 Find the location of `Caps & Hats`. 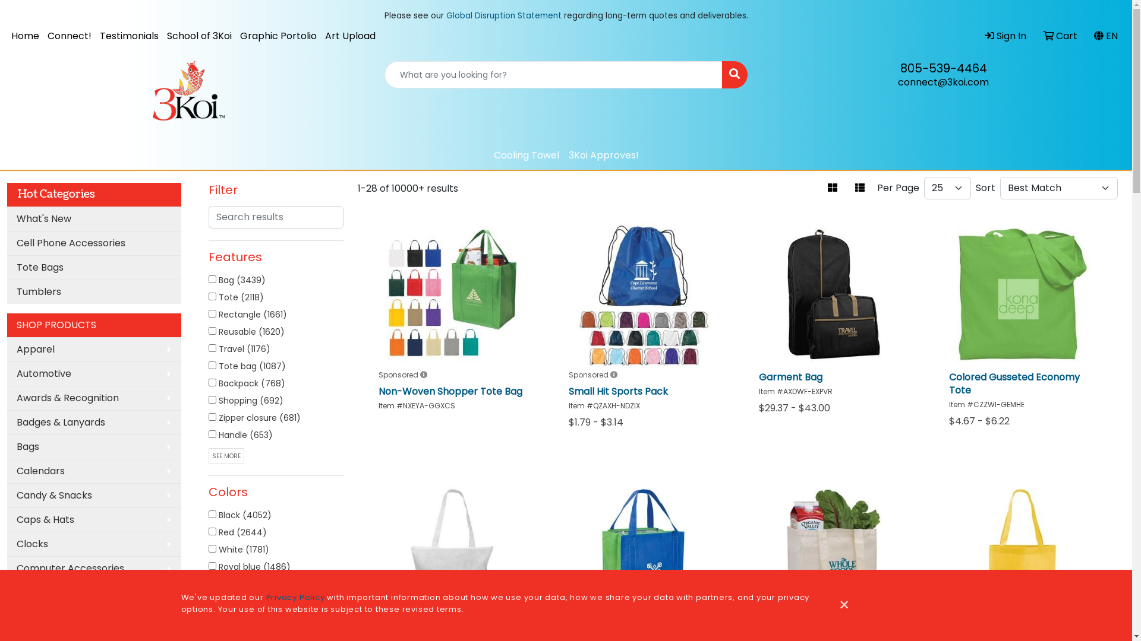

Caps & Hats is located at coordinates (94, 520).